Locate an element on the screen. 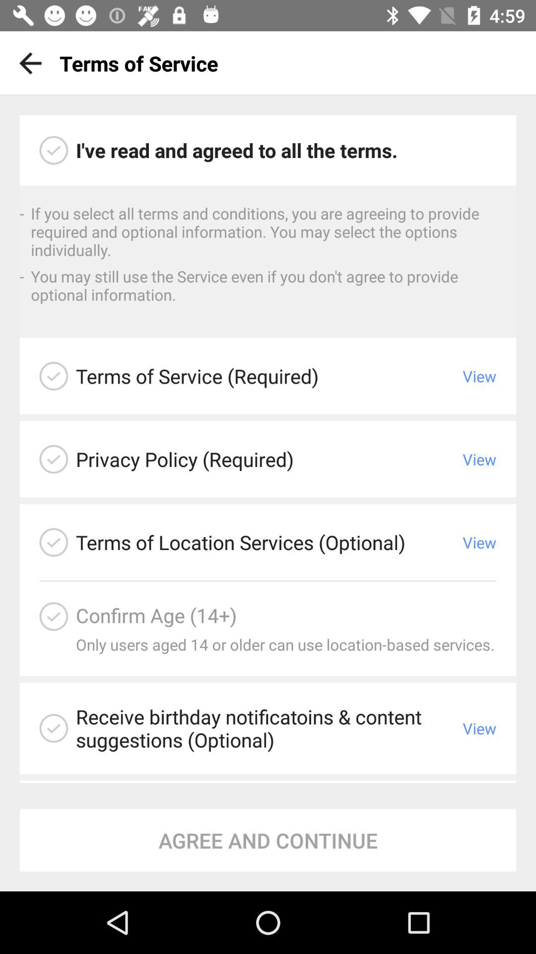 The width and height of the screenshot is (536, 954). select terms and service is located at coordinates (54, 150).